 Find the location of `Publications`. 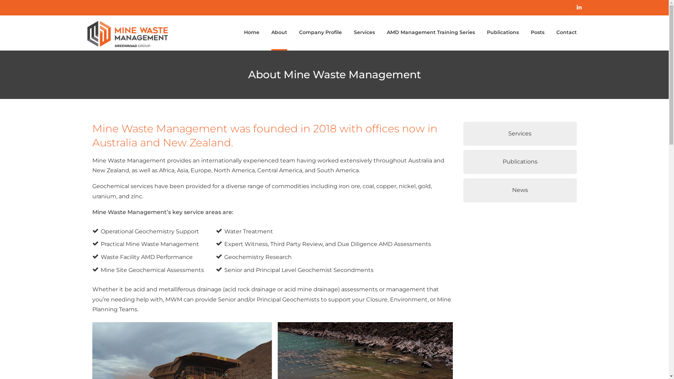

Publications is located at coordinates (520, 162).